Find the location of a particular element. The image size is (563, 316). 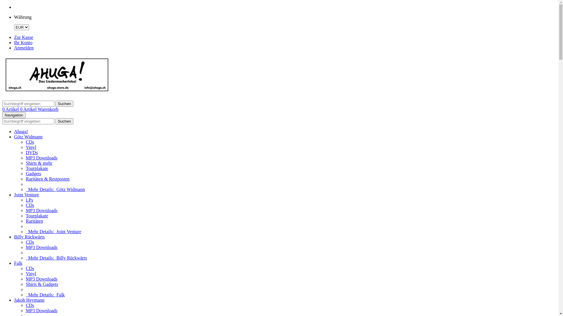

  Mehr Details:  Joint Venture is located at coordinates (53, 232).